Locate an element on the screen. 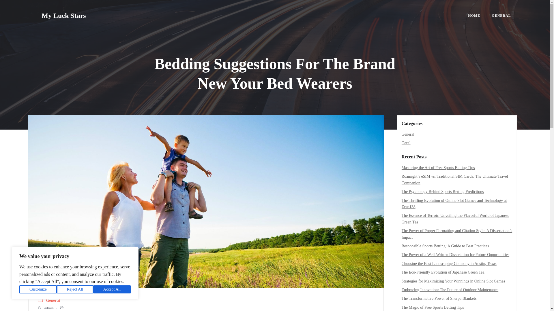  Reject All is located at coordinates (75, 289).